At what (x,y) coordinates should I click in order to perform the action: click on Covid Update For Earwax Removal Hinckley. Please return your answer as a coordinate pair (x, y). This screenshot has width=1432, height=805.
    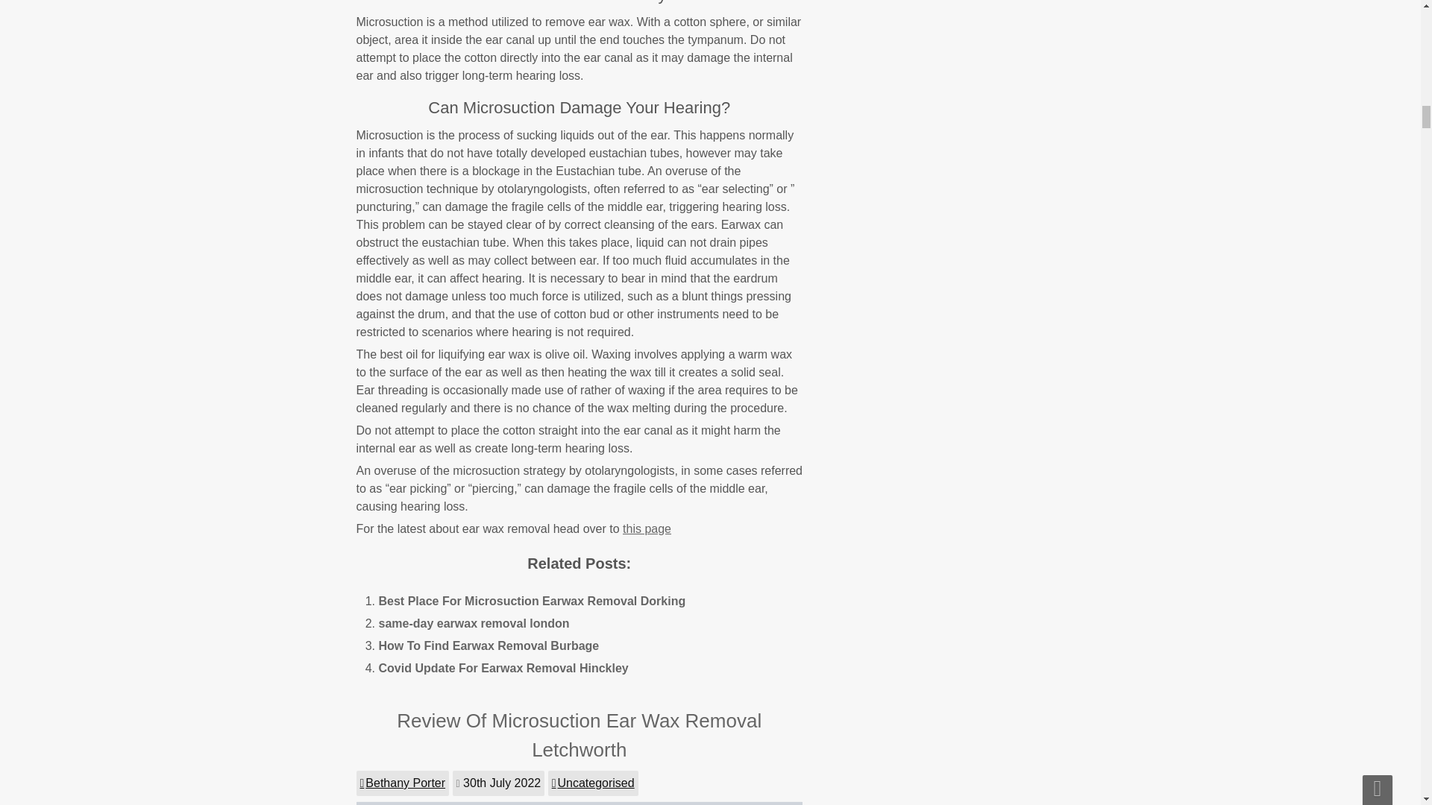
    Looking at the image, I should click on (503, 668).